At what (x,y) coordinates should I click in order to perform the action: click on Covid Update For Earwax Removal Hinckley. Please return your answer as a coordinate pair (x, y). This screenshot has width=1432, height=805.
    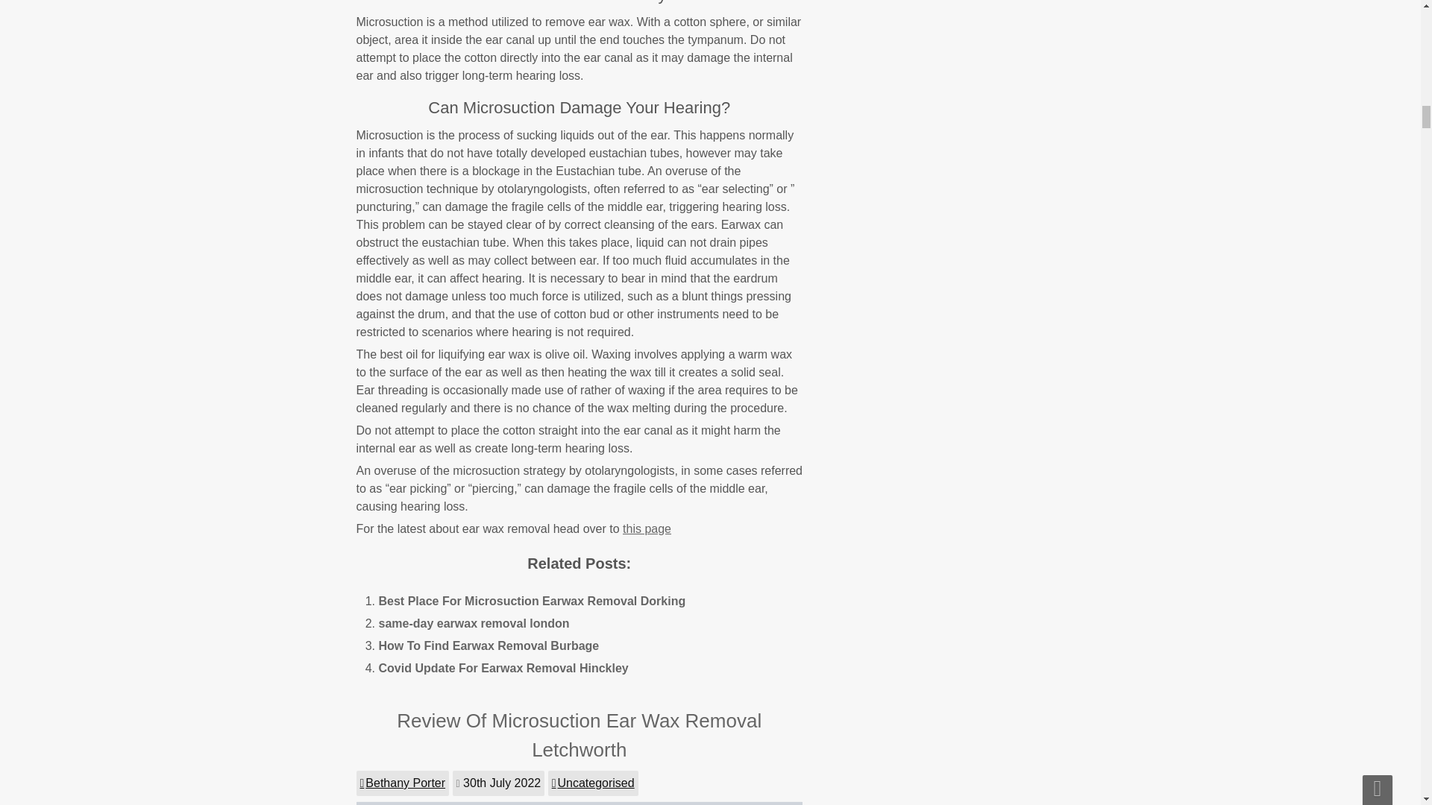
    Looking at the image, I should click on (503, 668).